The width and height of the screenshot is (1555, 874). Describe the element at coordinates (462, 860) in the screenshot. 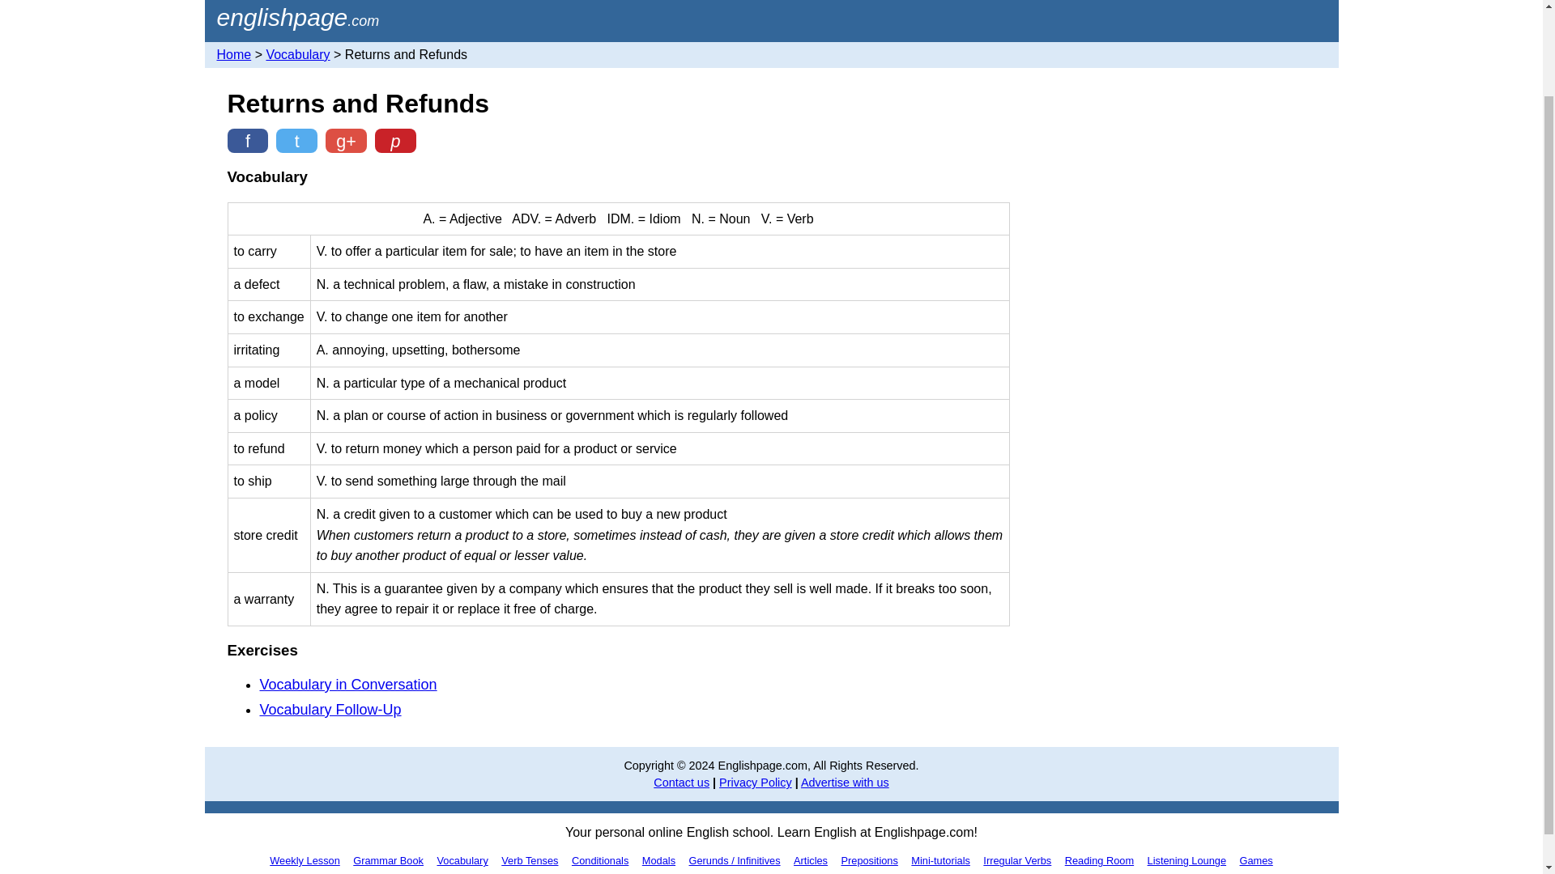

I see `Vocabulary` at that location.